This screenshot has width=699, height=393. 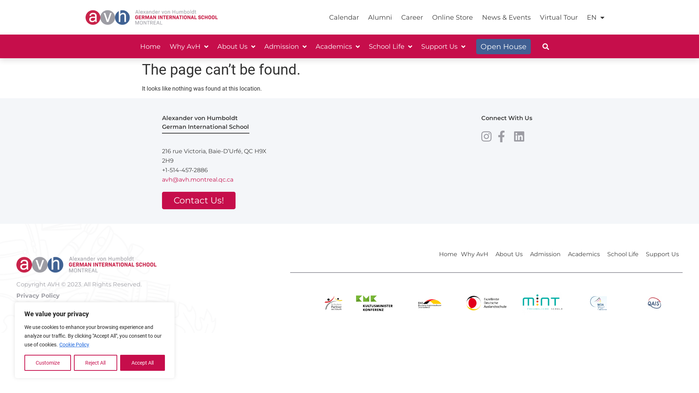 What do you see at coordinates (236, 47) in the screenshot?
I see `About Us` at bounding box center [236, 47].